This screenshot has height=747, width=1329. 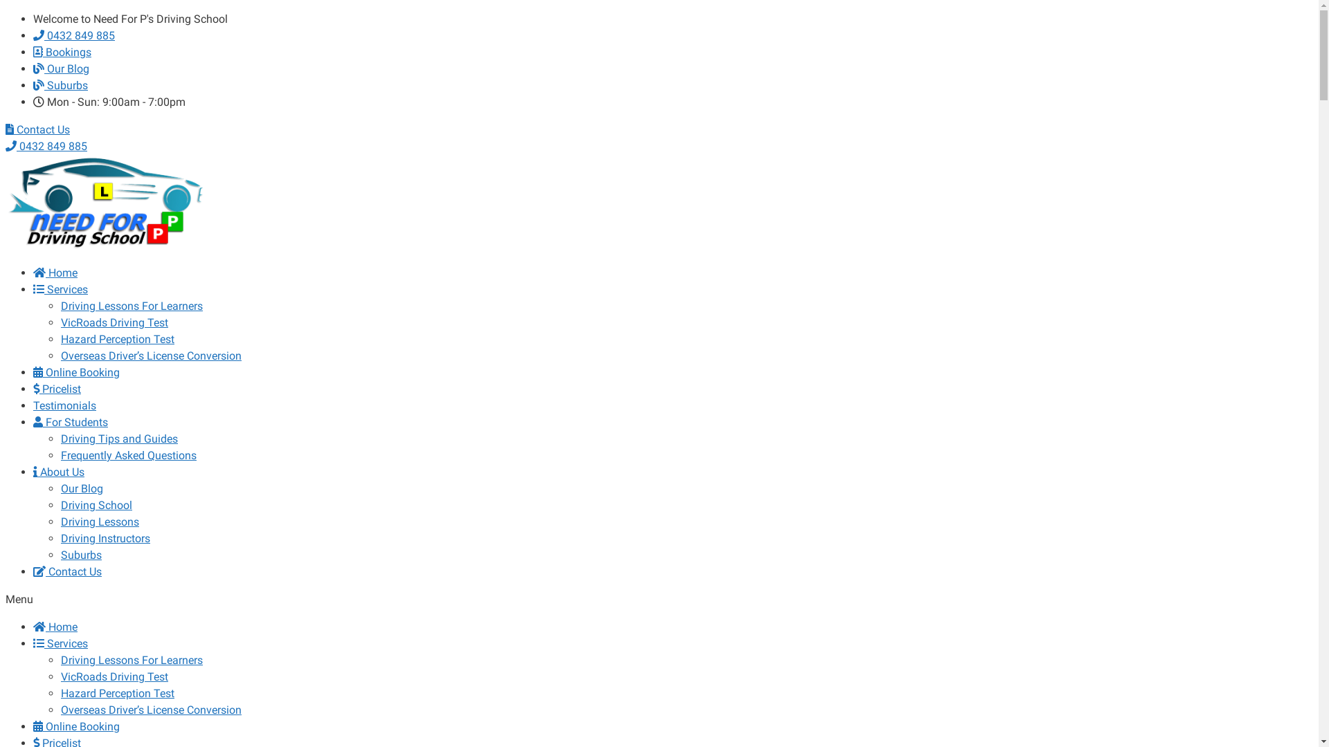 I want to click on Home, so click(x=55, y=627).